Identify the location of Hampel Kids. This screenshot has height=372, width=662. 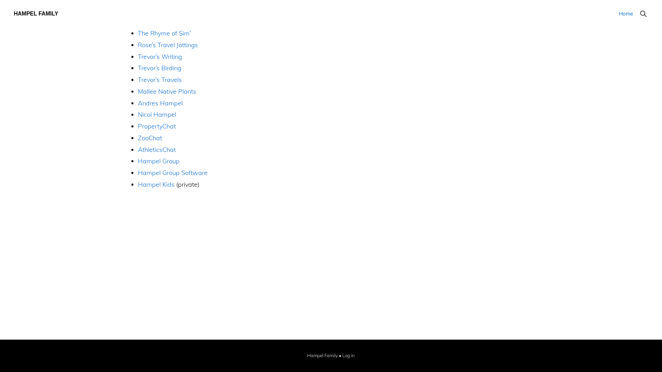
(156, 185).